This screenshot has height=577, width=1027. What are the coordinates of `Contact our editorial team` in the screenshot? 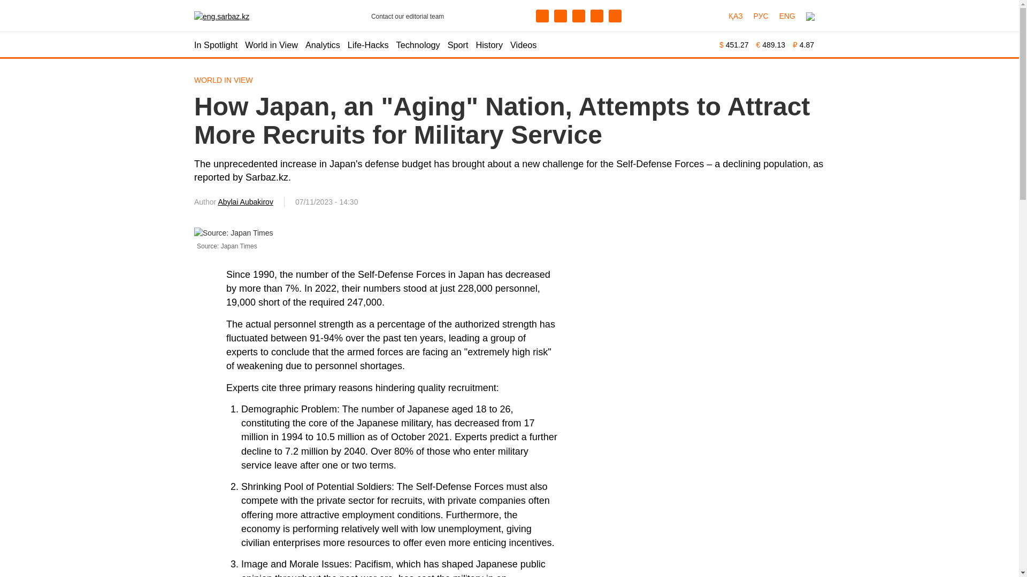 It's located at (404, 15).